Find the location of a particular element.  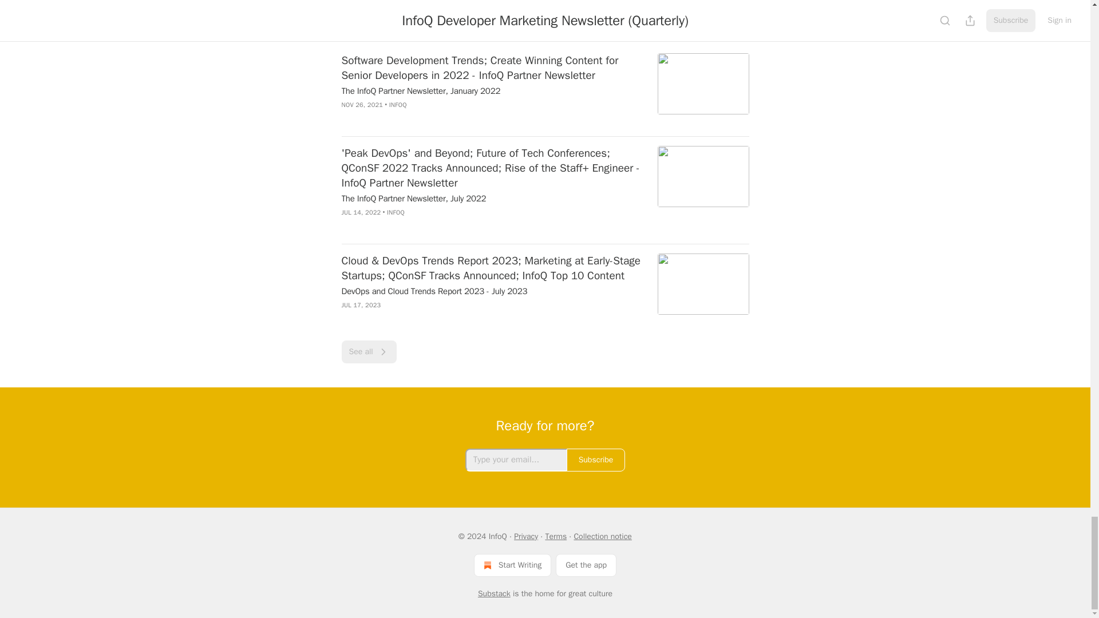

Top is located at coordinates (356, 27).